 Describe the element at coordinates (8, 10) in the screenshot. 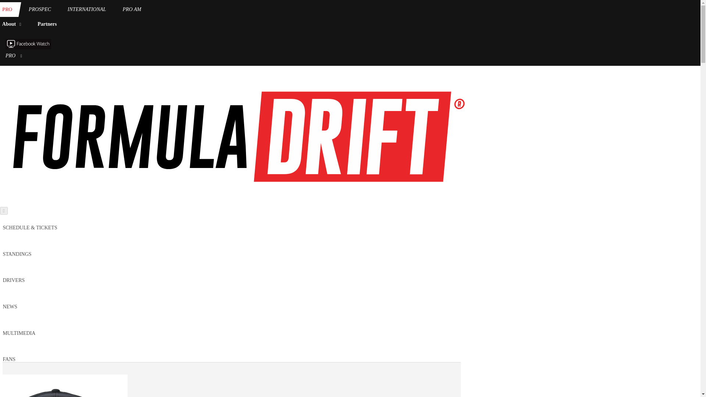

I see `PRO` at that location.